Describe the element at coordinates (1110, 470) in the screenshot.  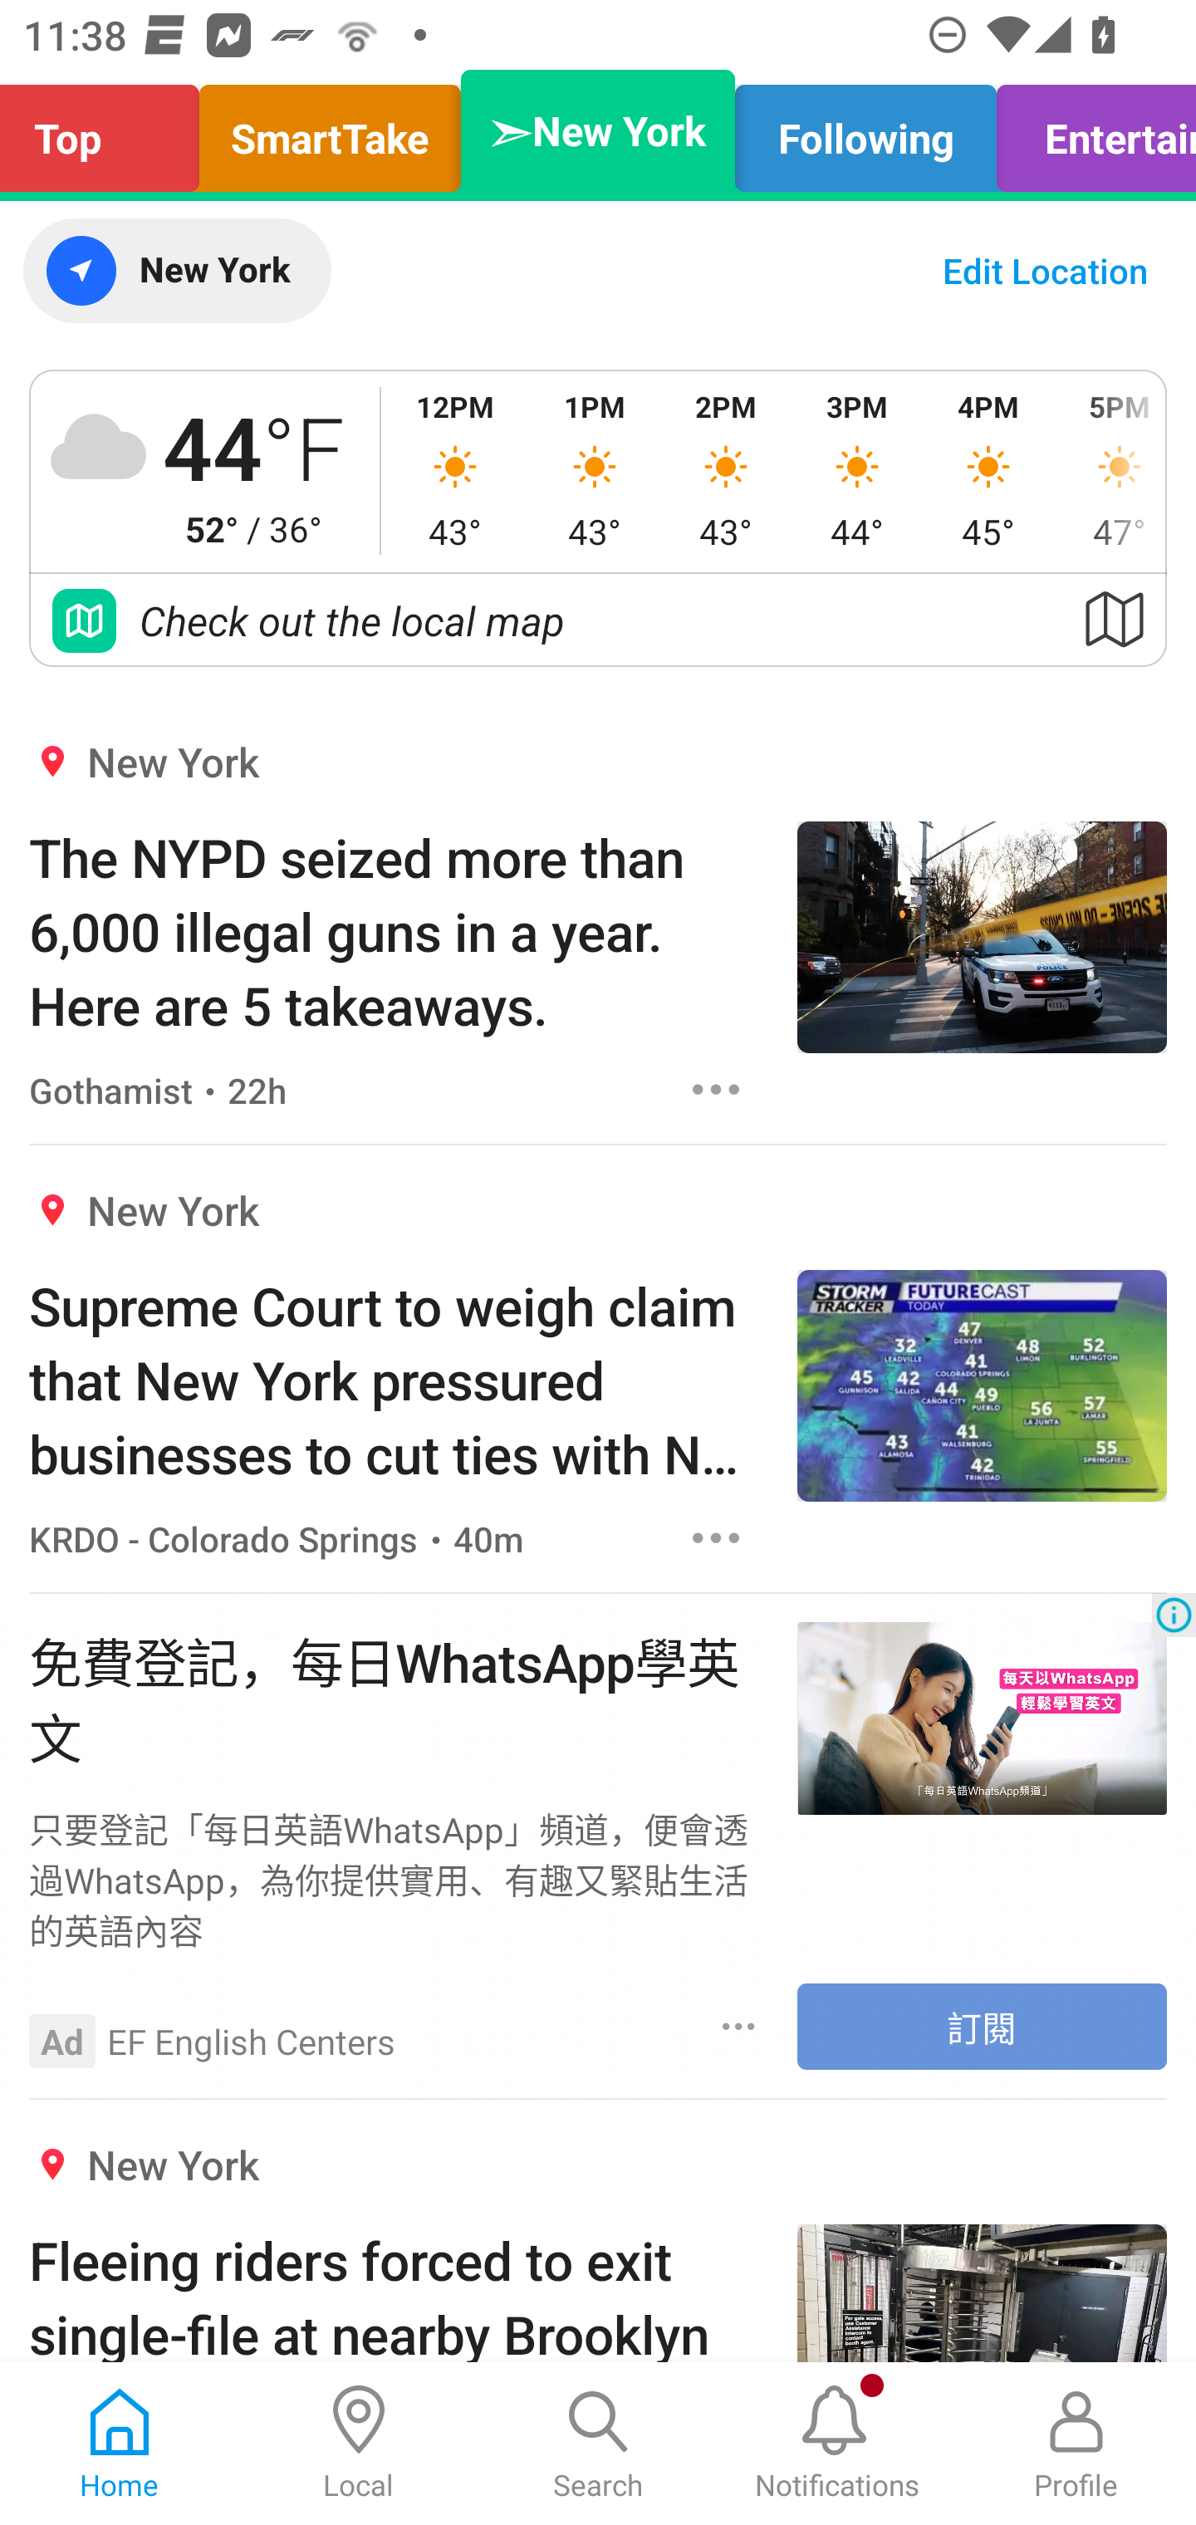
I see `5PM 47°` at that location.